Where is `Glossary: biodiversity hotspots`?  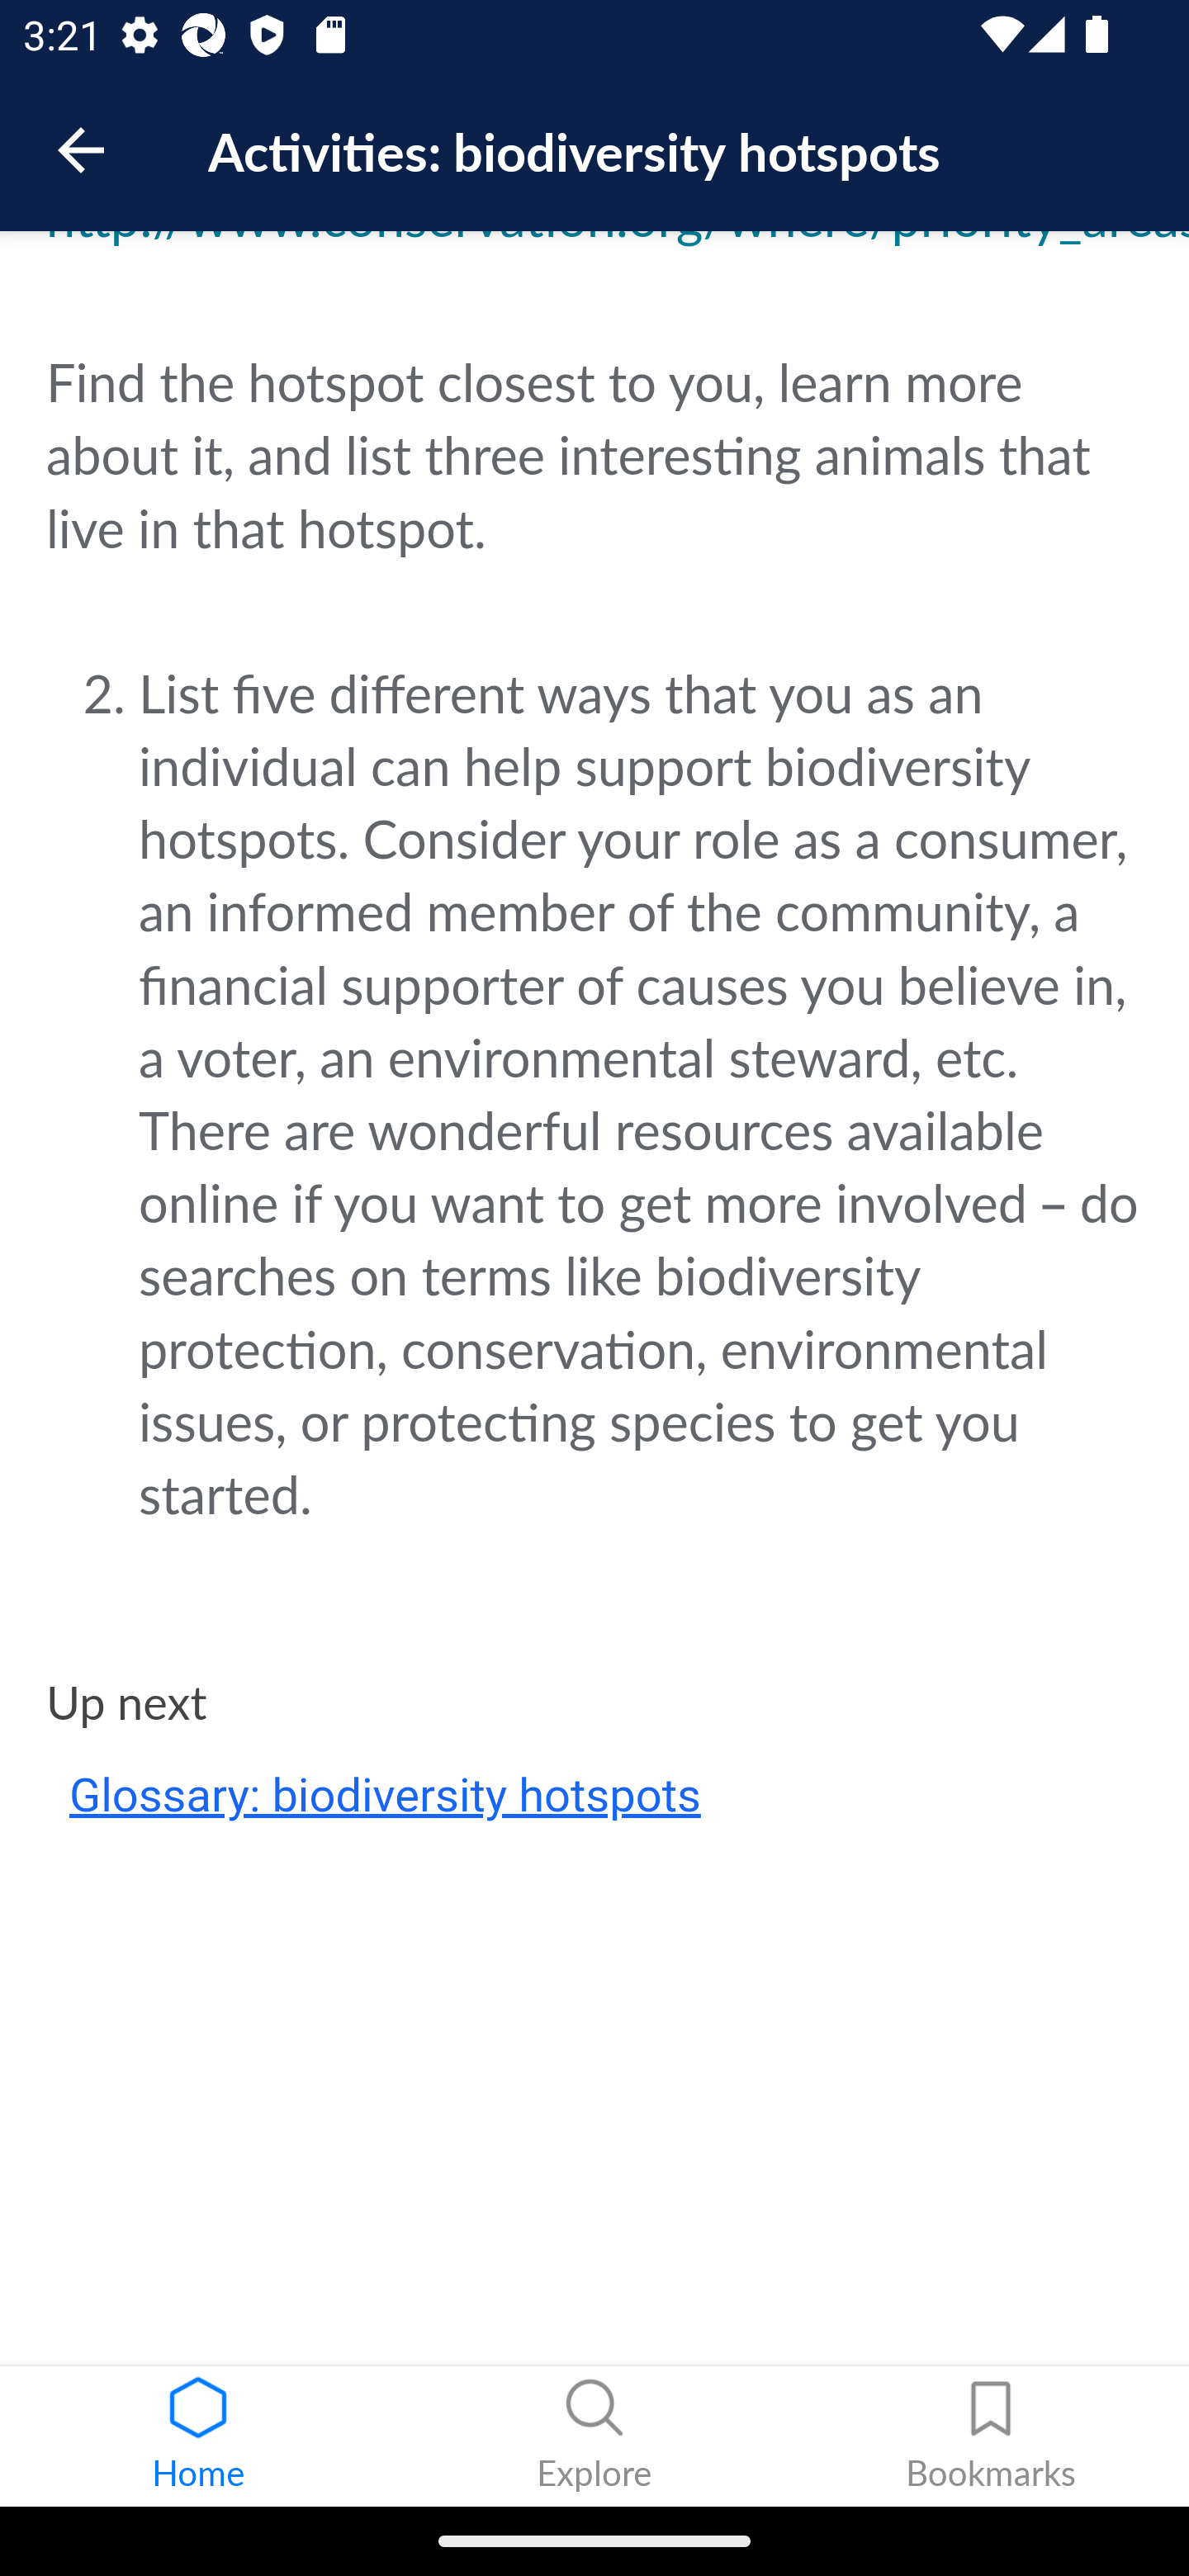
Glossary: biodiversity hotspots is located at coordinates (386, 1797).